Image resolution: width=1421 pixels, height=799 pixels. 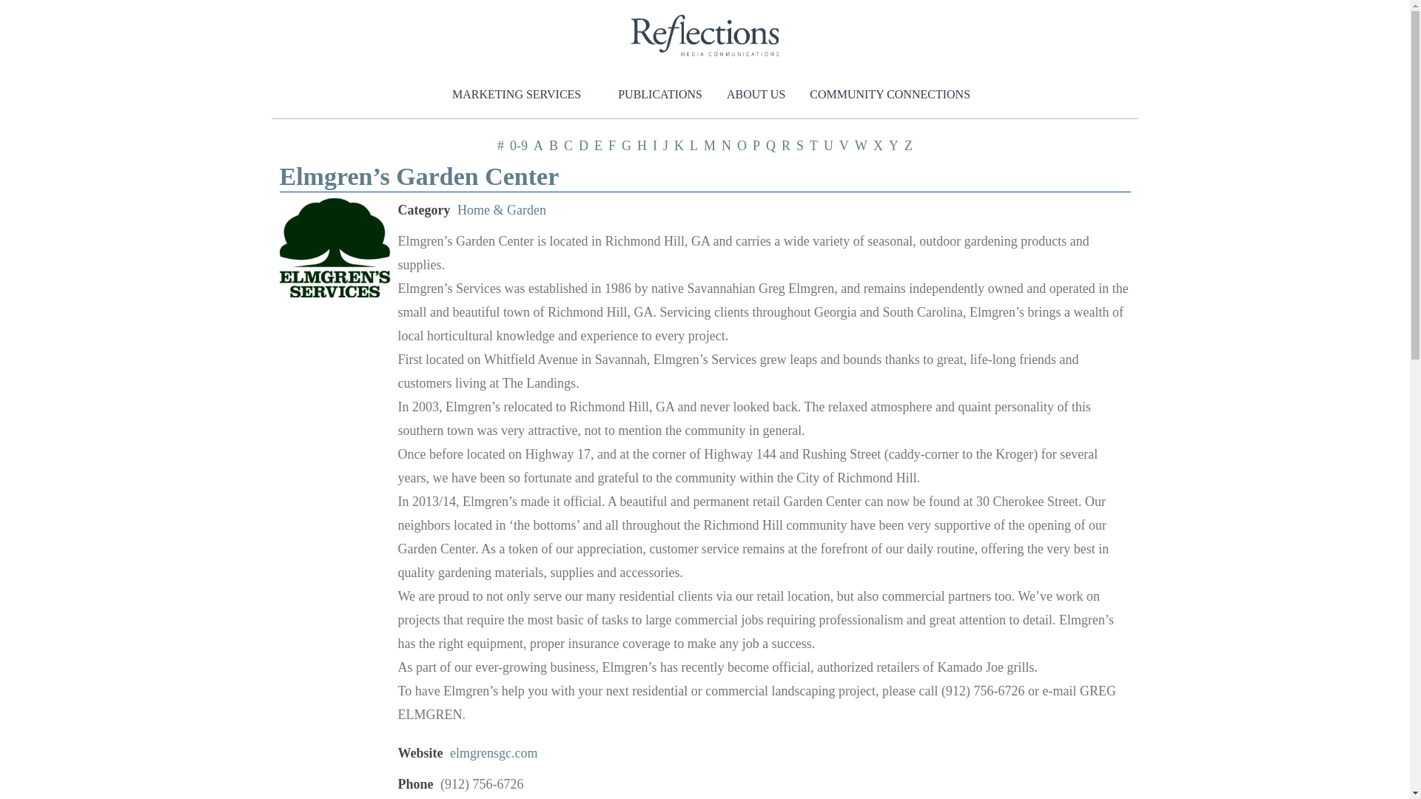 What do you see at coordinates (517, 95) in the screenshot?
I see `MARKETING SERVICES` at bounding box center [517, 95].